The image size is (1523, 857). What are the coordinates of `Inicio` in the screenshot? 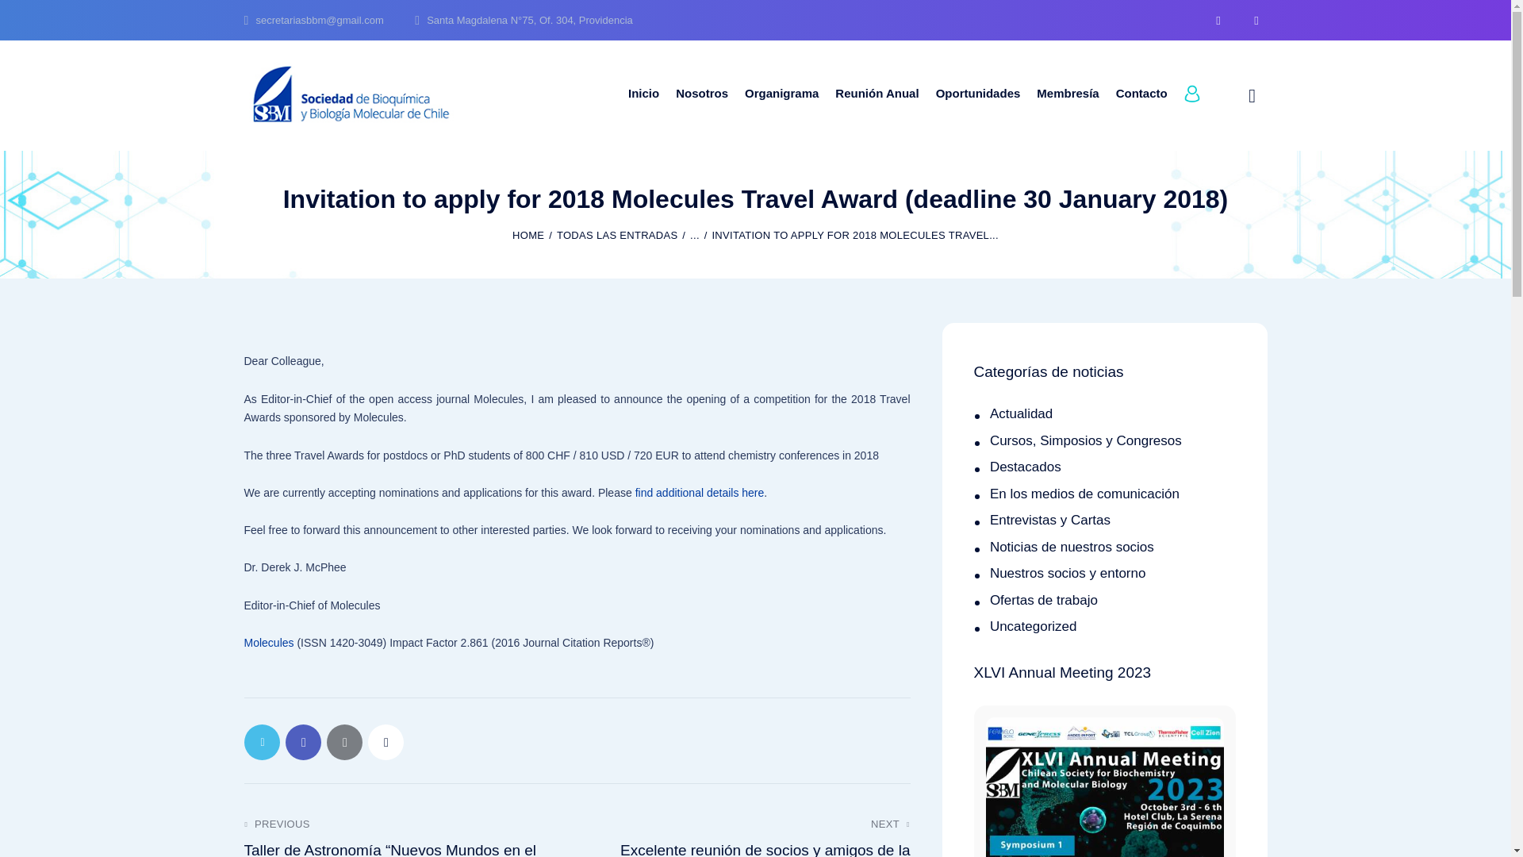 It's located at (643, 95).